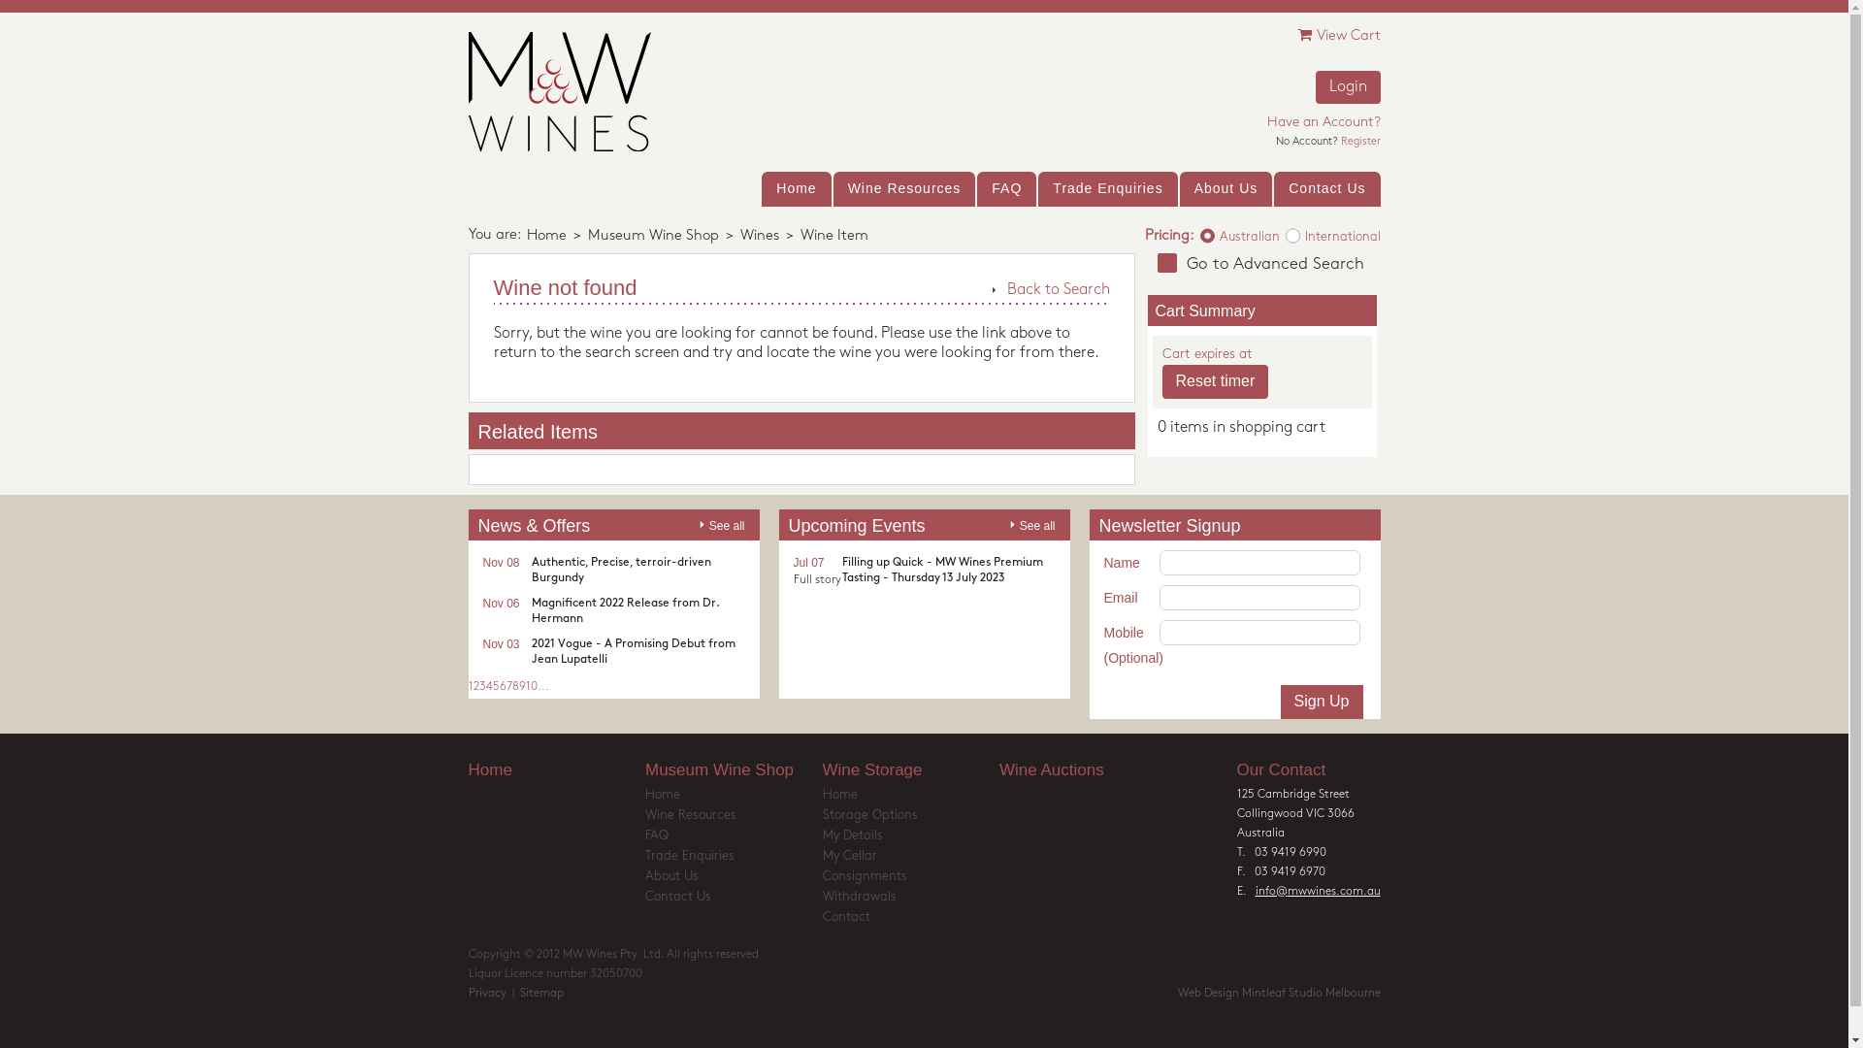 This screenshot has width=1863, height=1048. What do you see at coordinates (1050, 290) in the screenshot?
I see `Back to Search` at bounding box center [1050, 290].